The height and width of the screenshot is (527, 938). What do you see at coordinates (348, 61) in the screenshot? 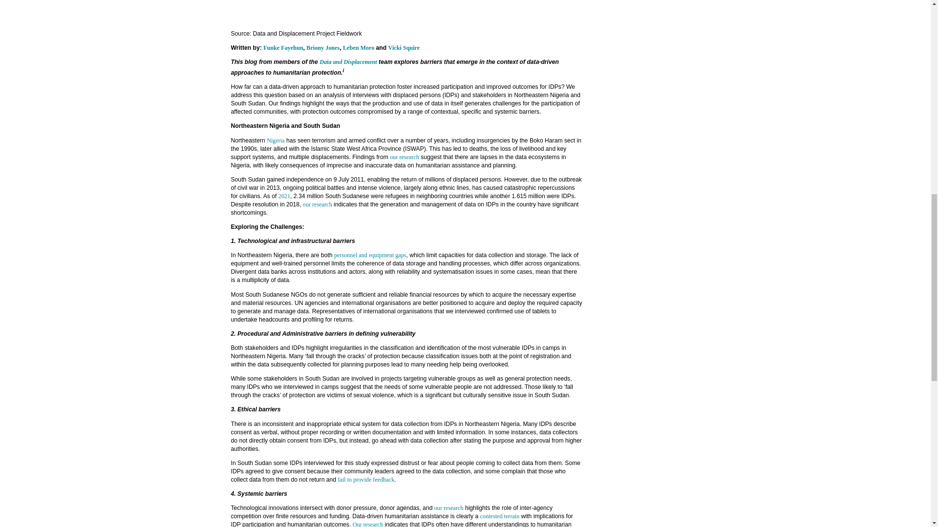
I see `Data and Displacement` at bounding box center [348, 61].